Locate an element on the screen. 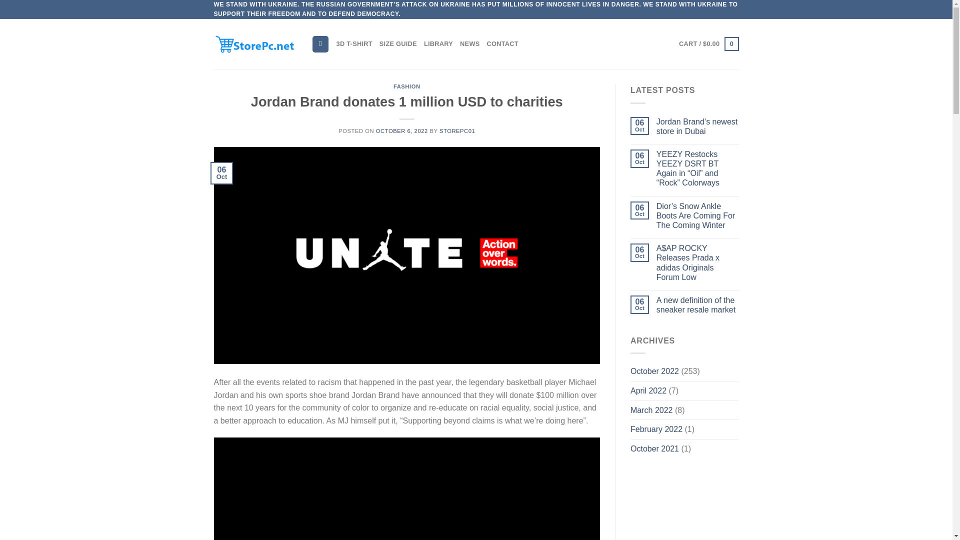  SIZE GUIDE is located at coordinates (398, 44).